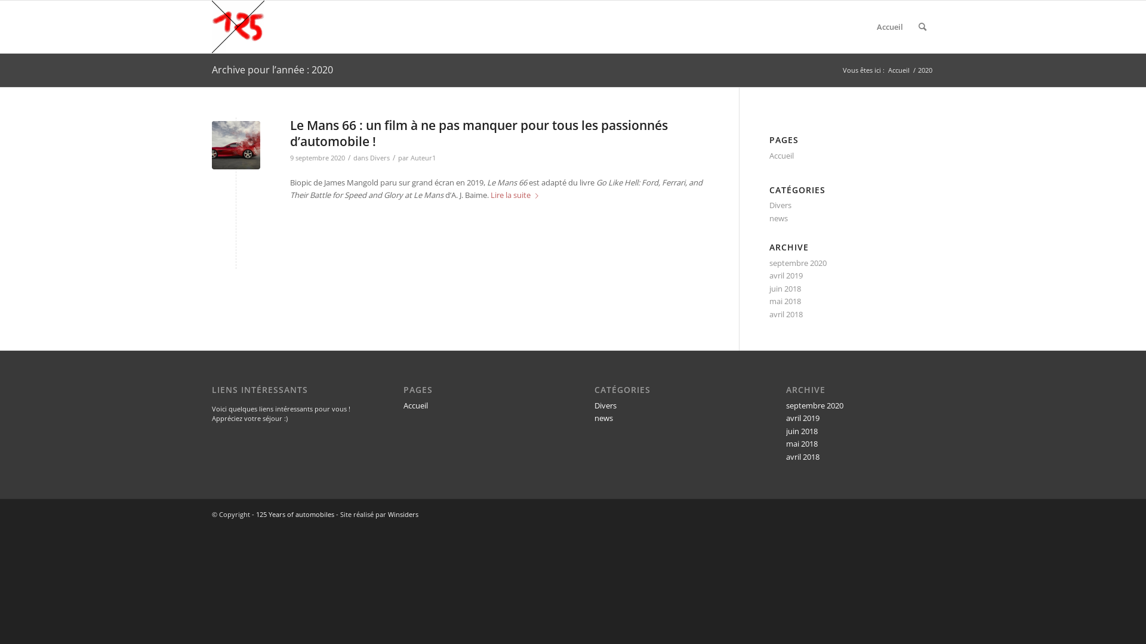  I want to click on Divers, so click(781, 205).